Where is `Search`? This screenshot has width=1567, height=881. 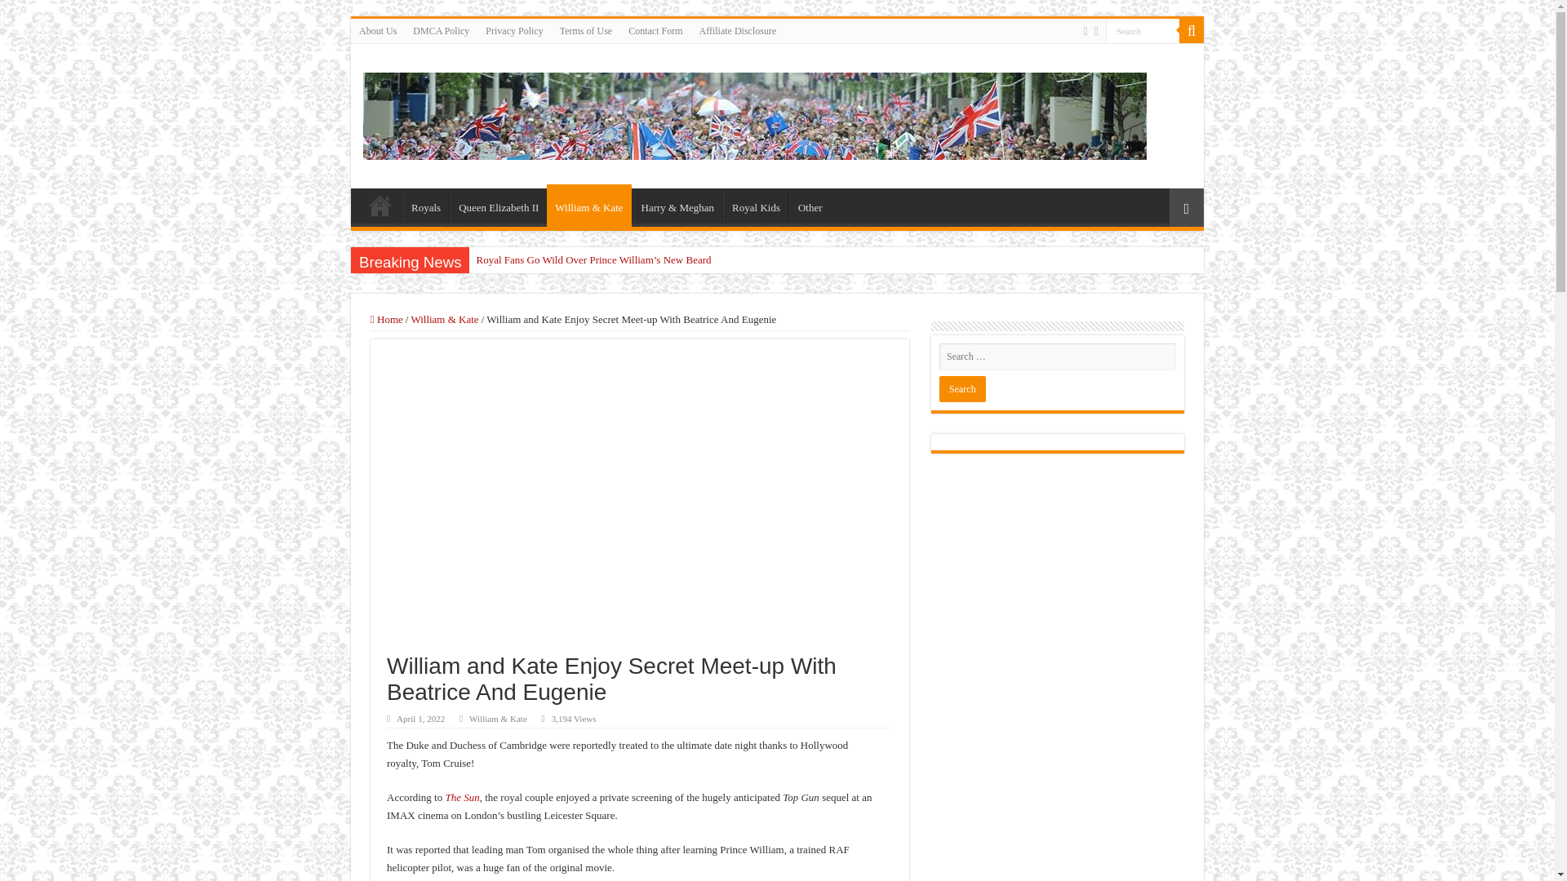
Search is located at coordinates (1192, 30).